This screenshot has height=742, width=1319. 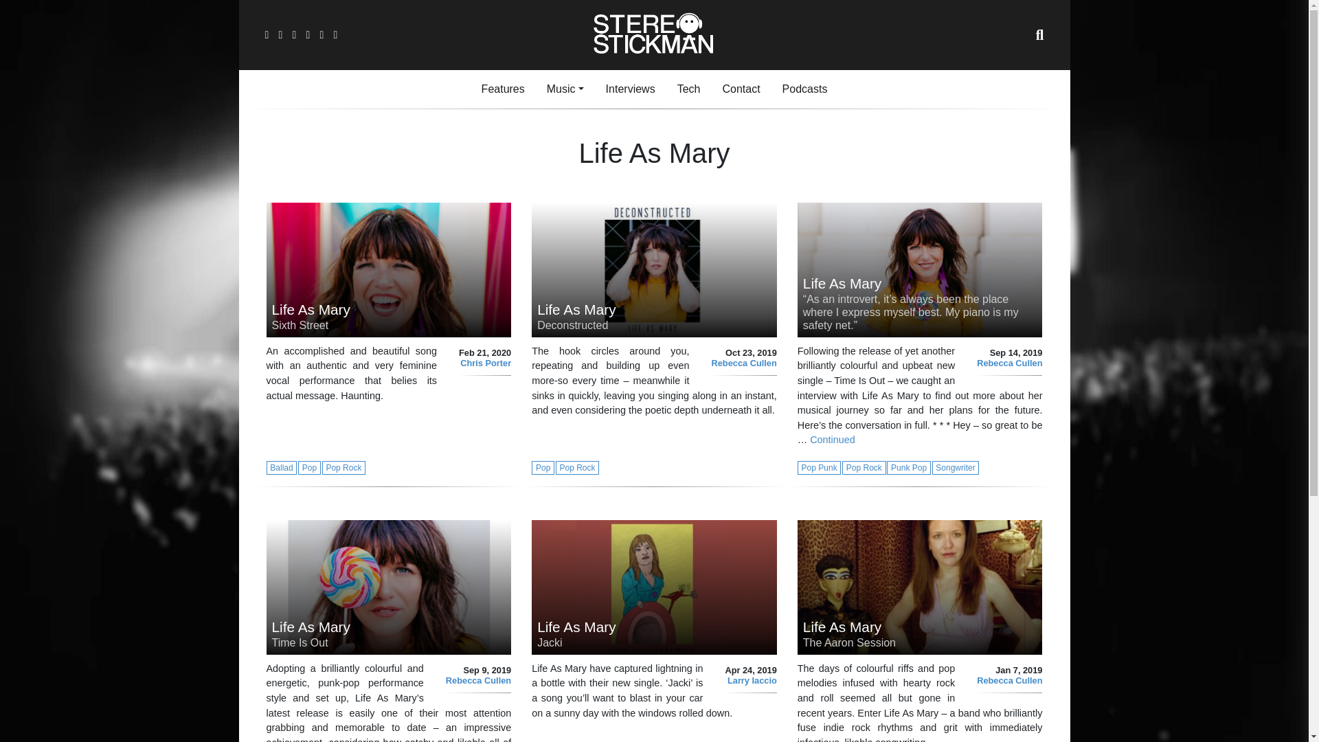 I want to click on Pop Punk, so click(x=688, y=89).